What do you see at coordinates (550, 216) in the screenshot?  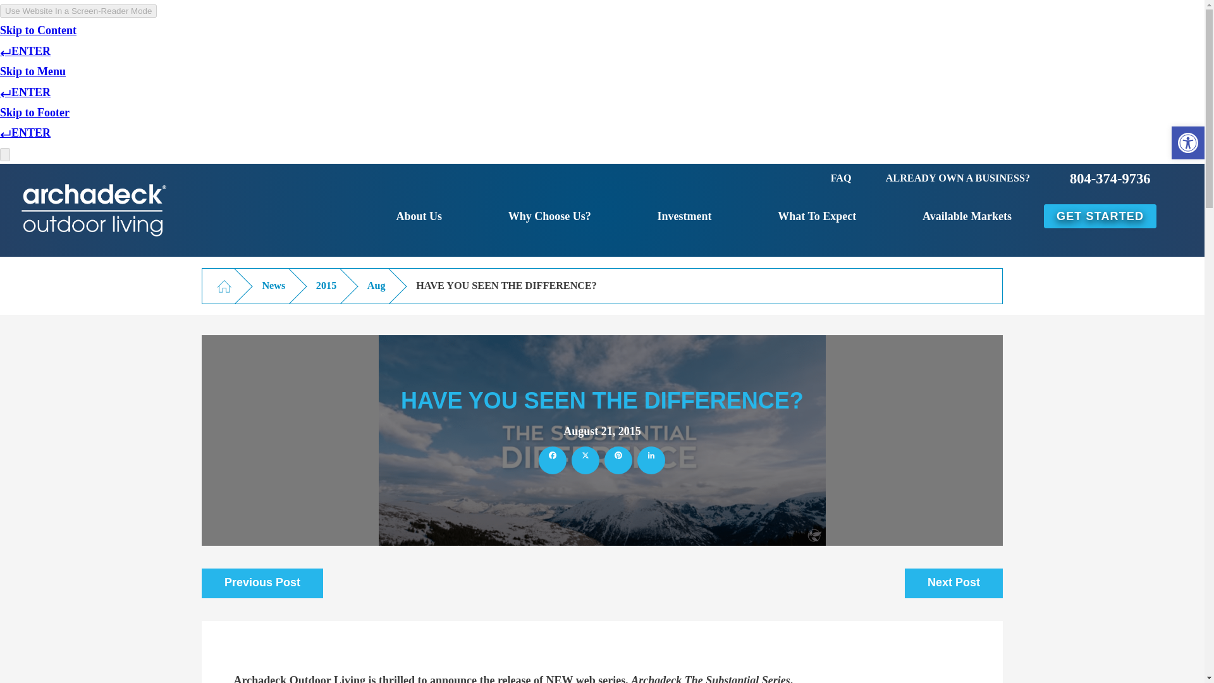 I see `Why Choose Us?` at bounding box center [550, 216].